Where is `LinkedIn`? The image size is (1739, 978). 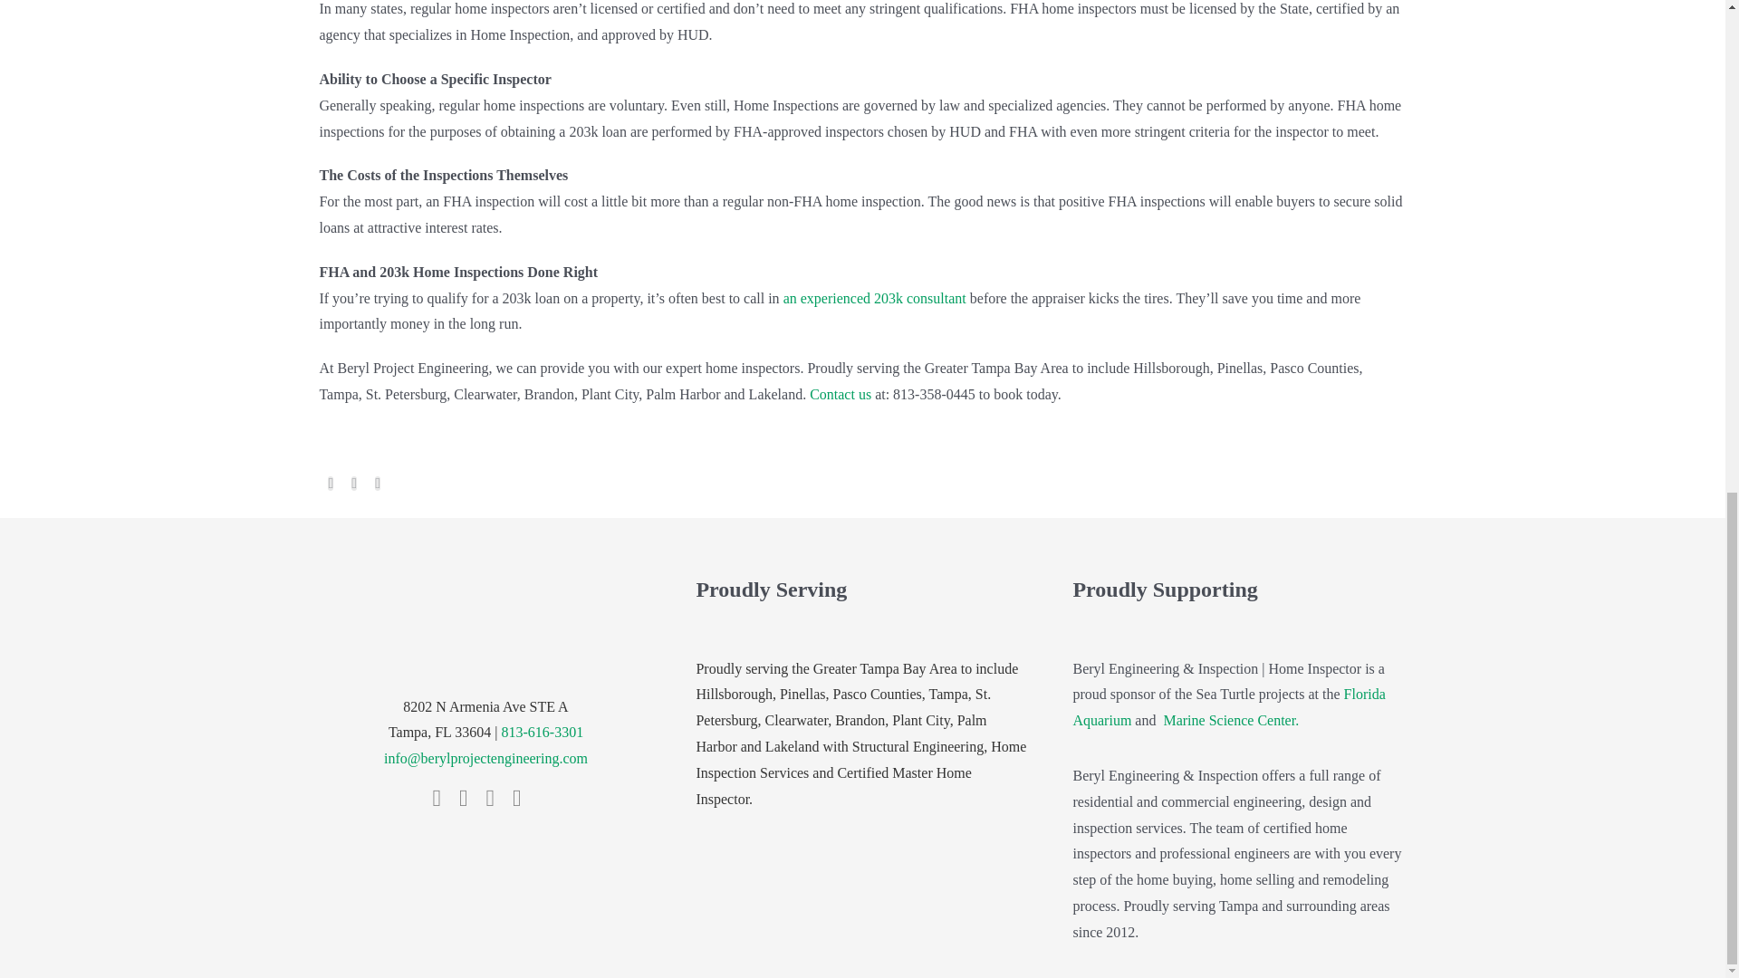
LinkedIn is located at coordinates (377, 483).